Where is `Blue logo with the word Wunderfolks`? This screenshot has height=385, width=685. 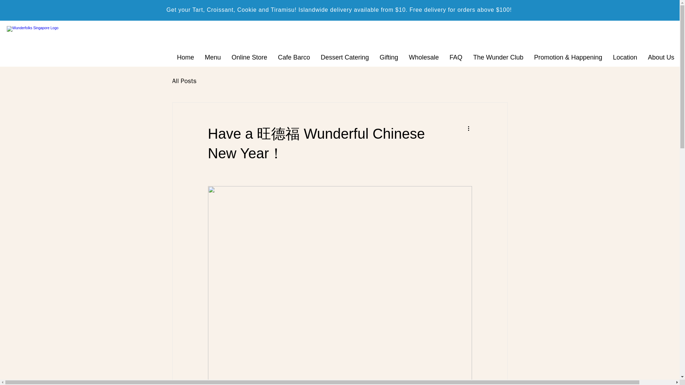 Blue logo with the word Wunderfolks is located at coordinates (35, 37).